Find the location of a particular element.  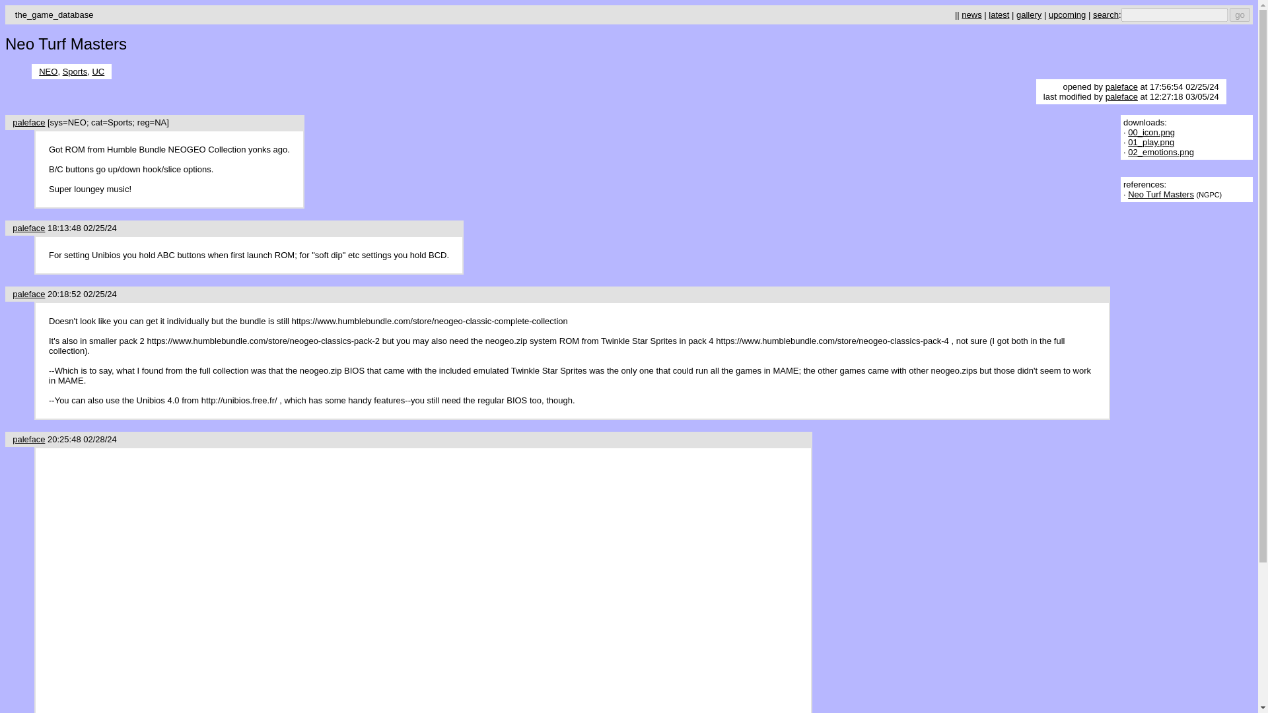

UC is located at coordinates (98, 71).